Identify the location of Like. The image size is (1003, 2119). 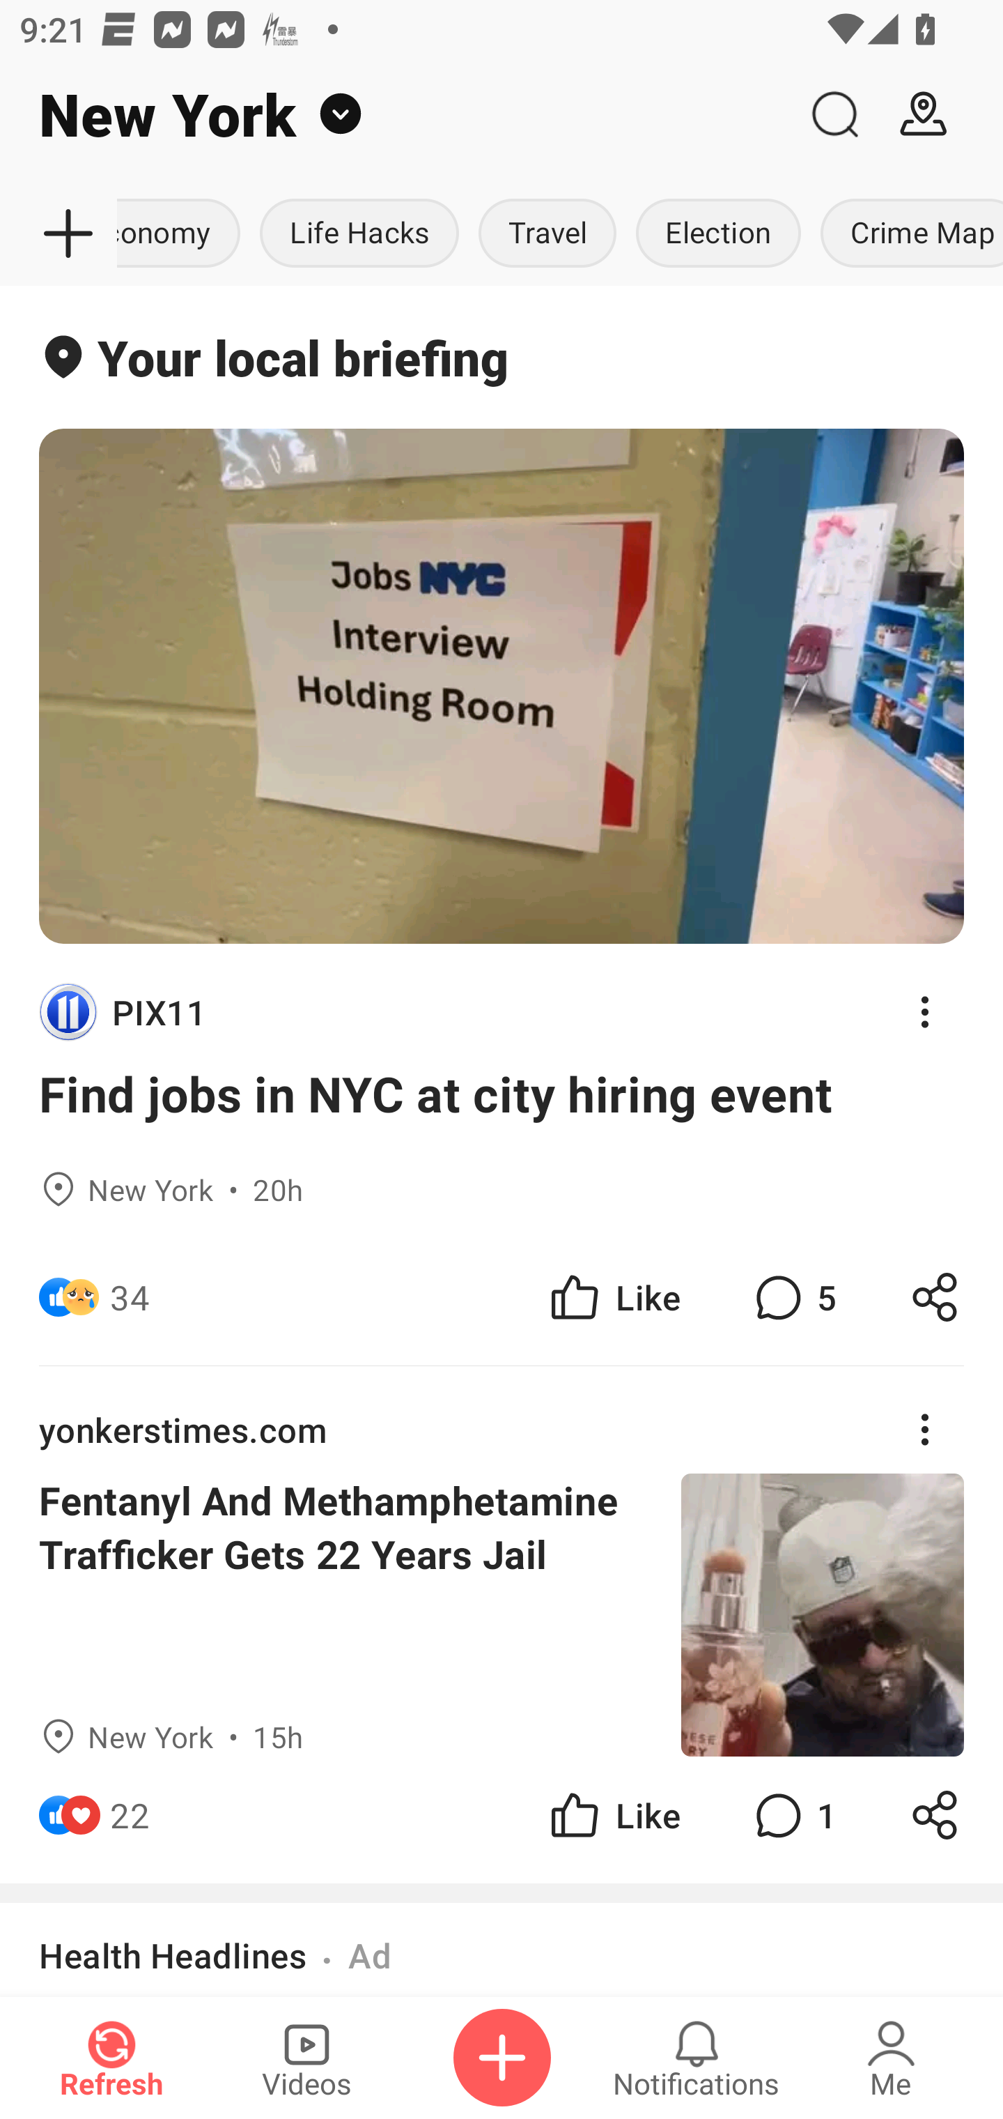
(613, 1298).